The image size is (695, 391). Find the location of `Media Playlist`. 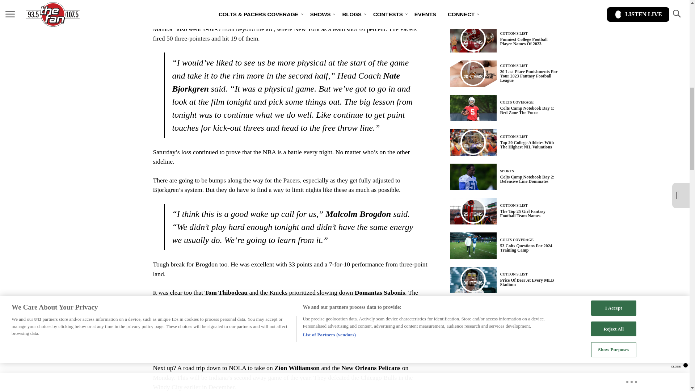

Media Playlist is located at coordinates (473, 39).